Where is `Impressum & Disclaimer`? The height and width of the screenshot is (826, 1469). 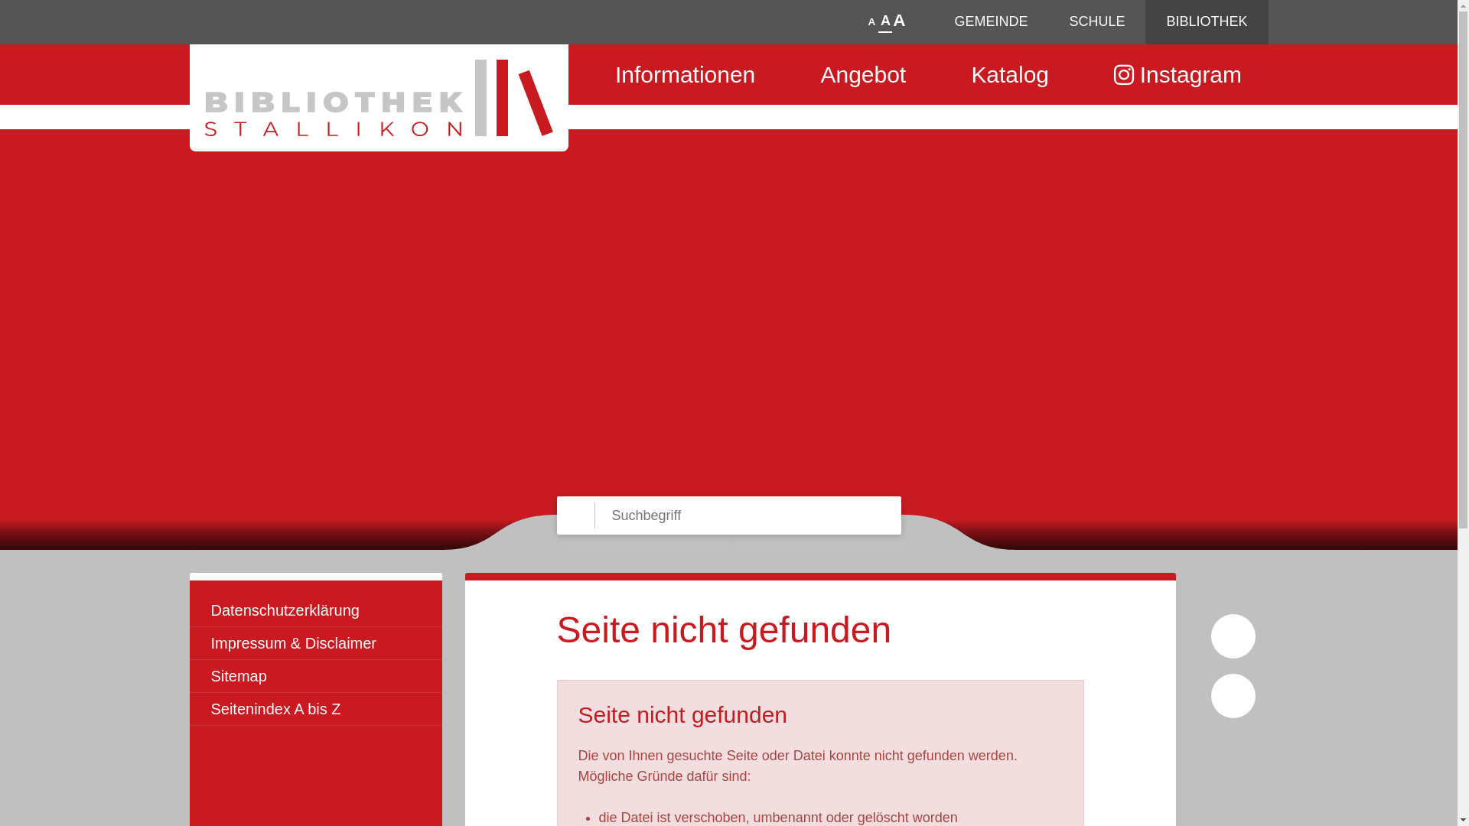
Impressum & Disclaimer is located at coordinates (316, 644).